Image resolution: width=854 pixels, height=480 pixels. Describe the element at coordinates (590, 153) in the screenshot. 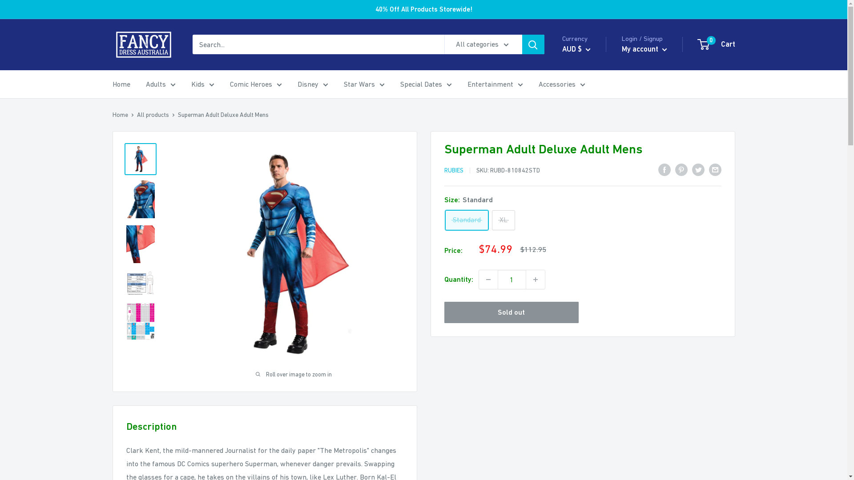

I see `AED` at that location.